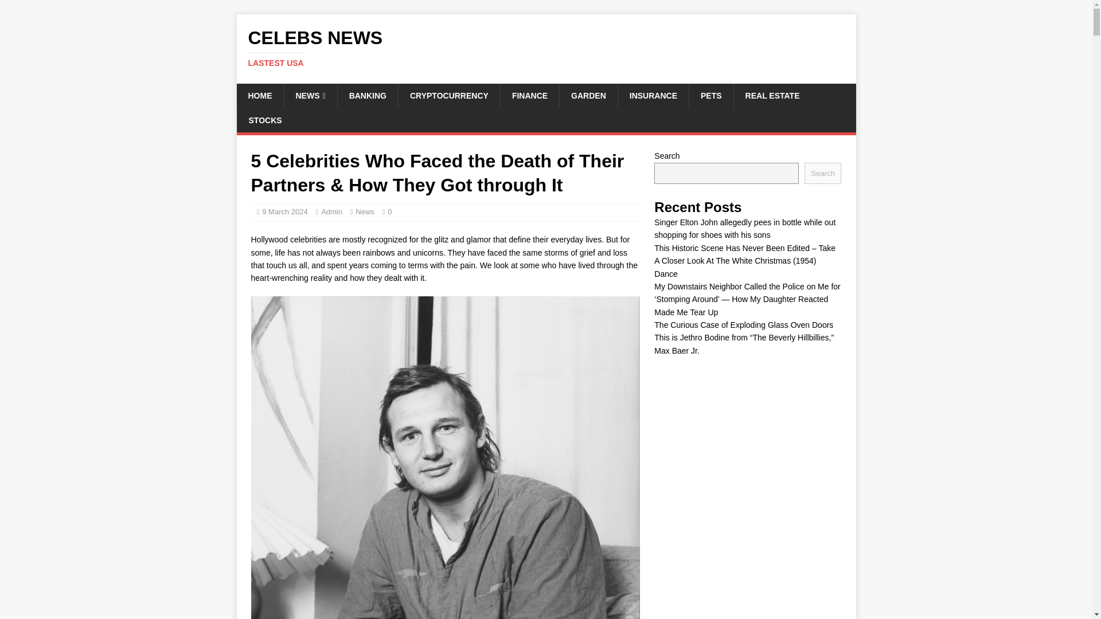  I want to click on REAL ESTATE, so click(772, 95).